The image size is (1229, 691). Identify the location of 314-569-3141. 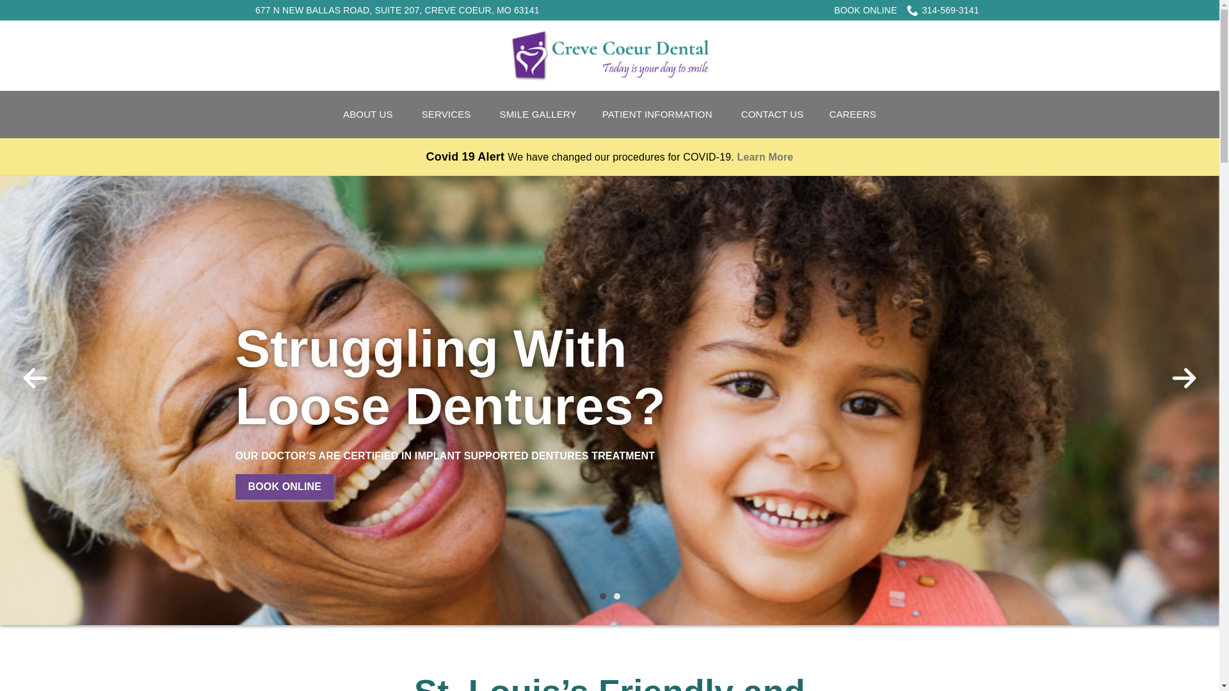
(942, 10).